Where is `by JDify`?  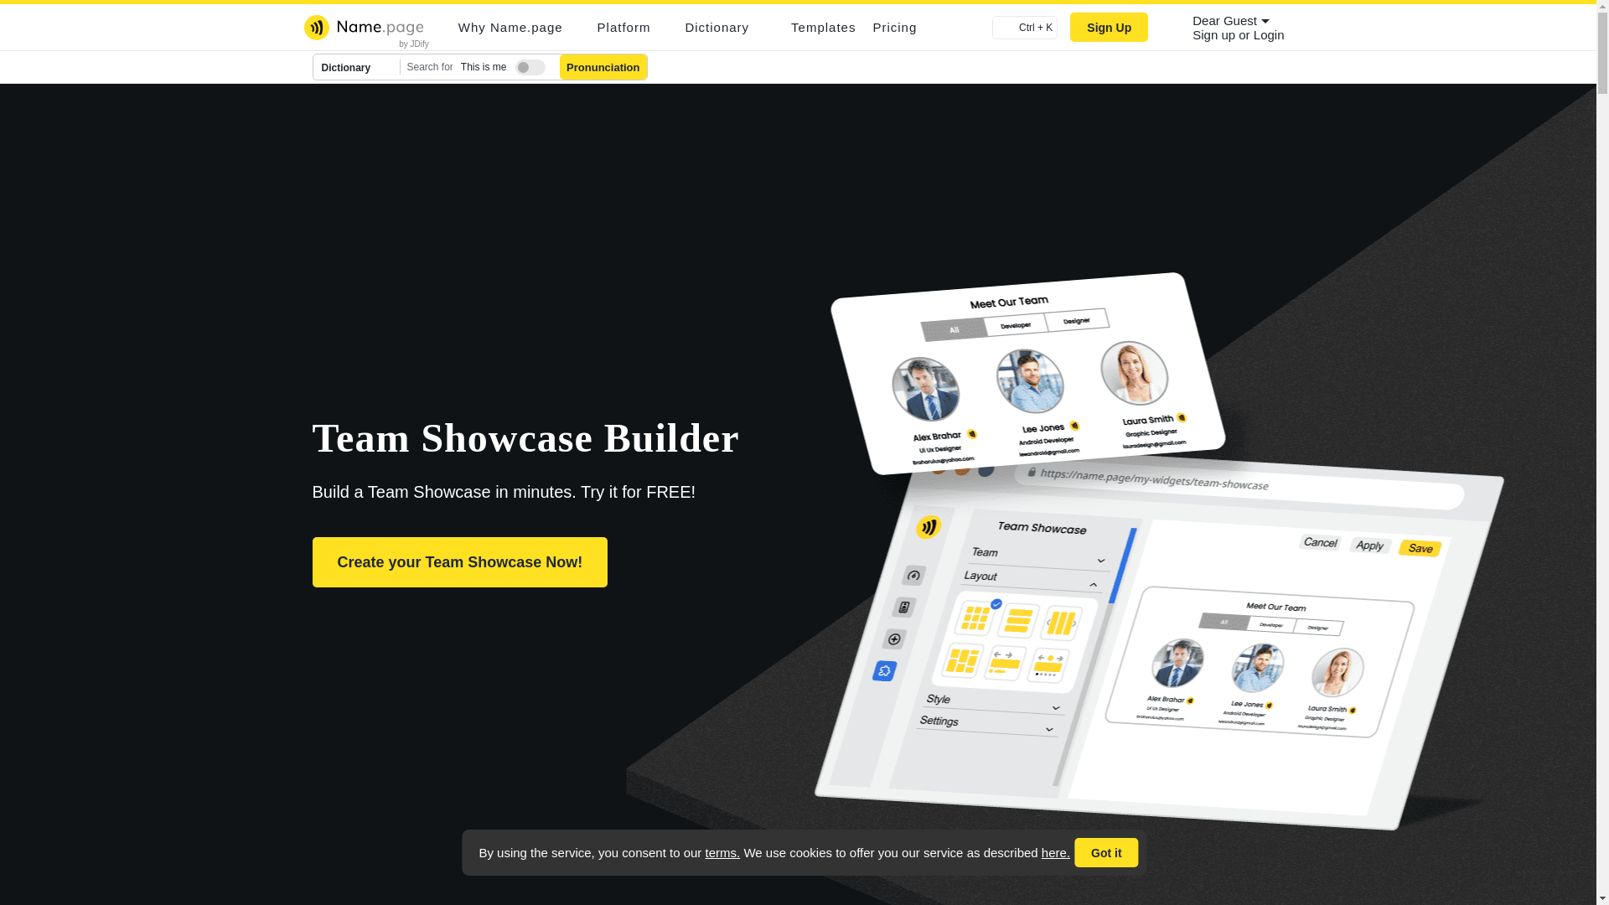 by JDify is located at coordinates (414, 44).